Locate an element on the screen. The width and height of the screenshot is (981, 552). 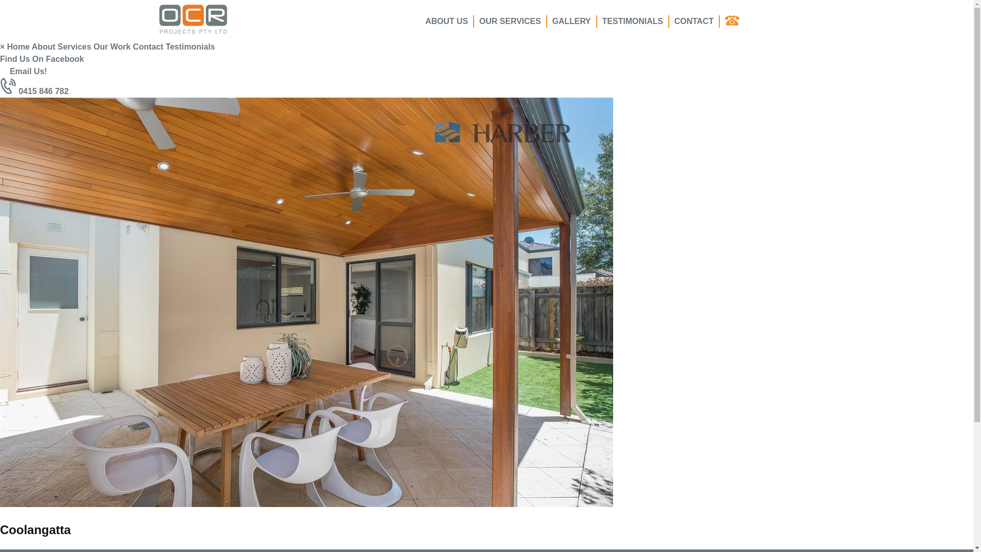
CONTACT is located at coordinates (695, 21).